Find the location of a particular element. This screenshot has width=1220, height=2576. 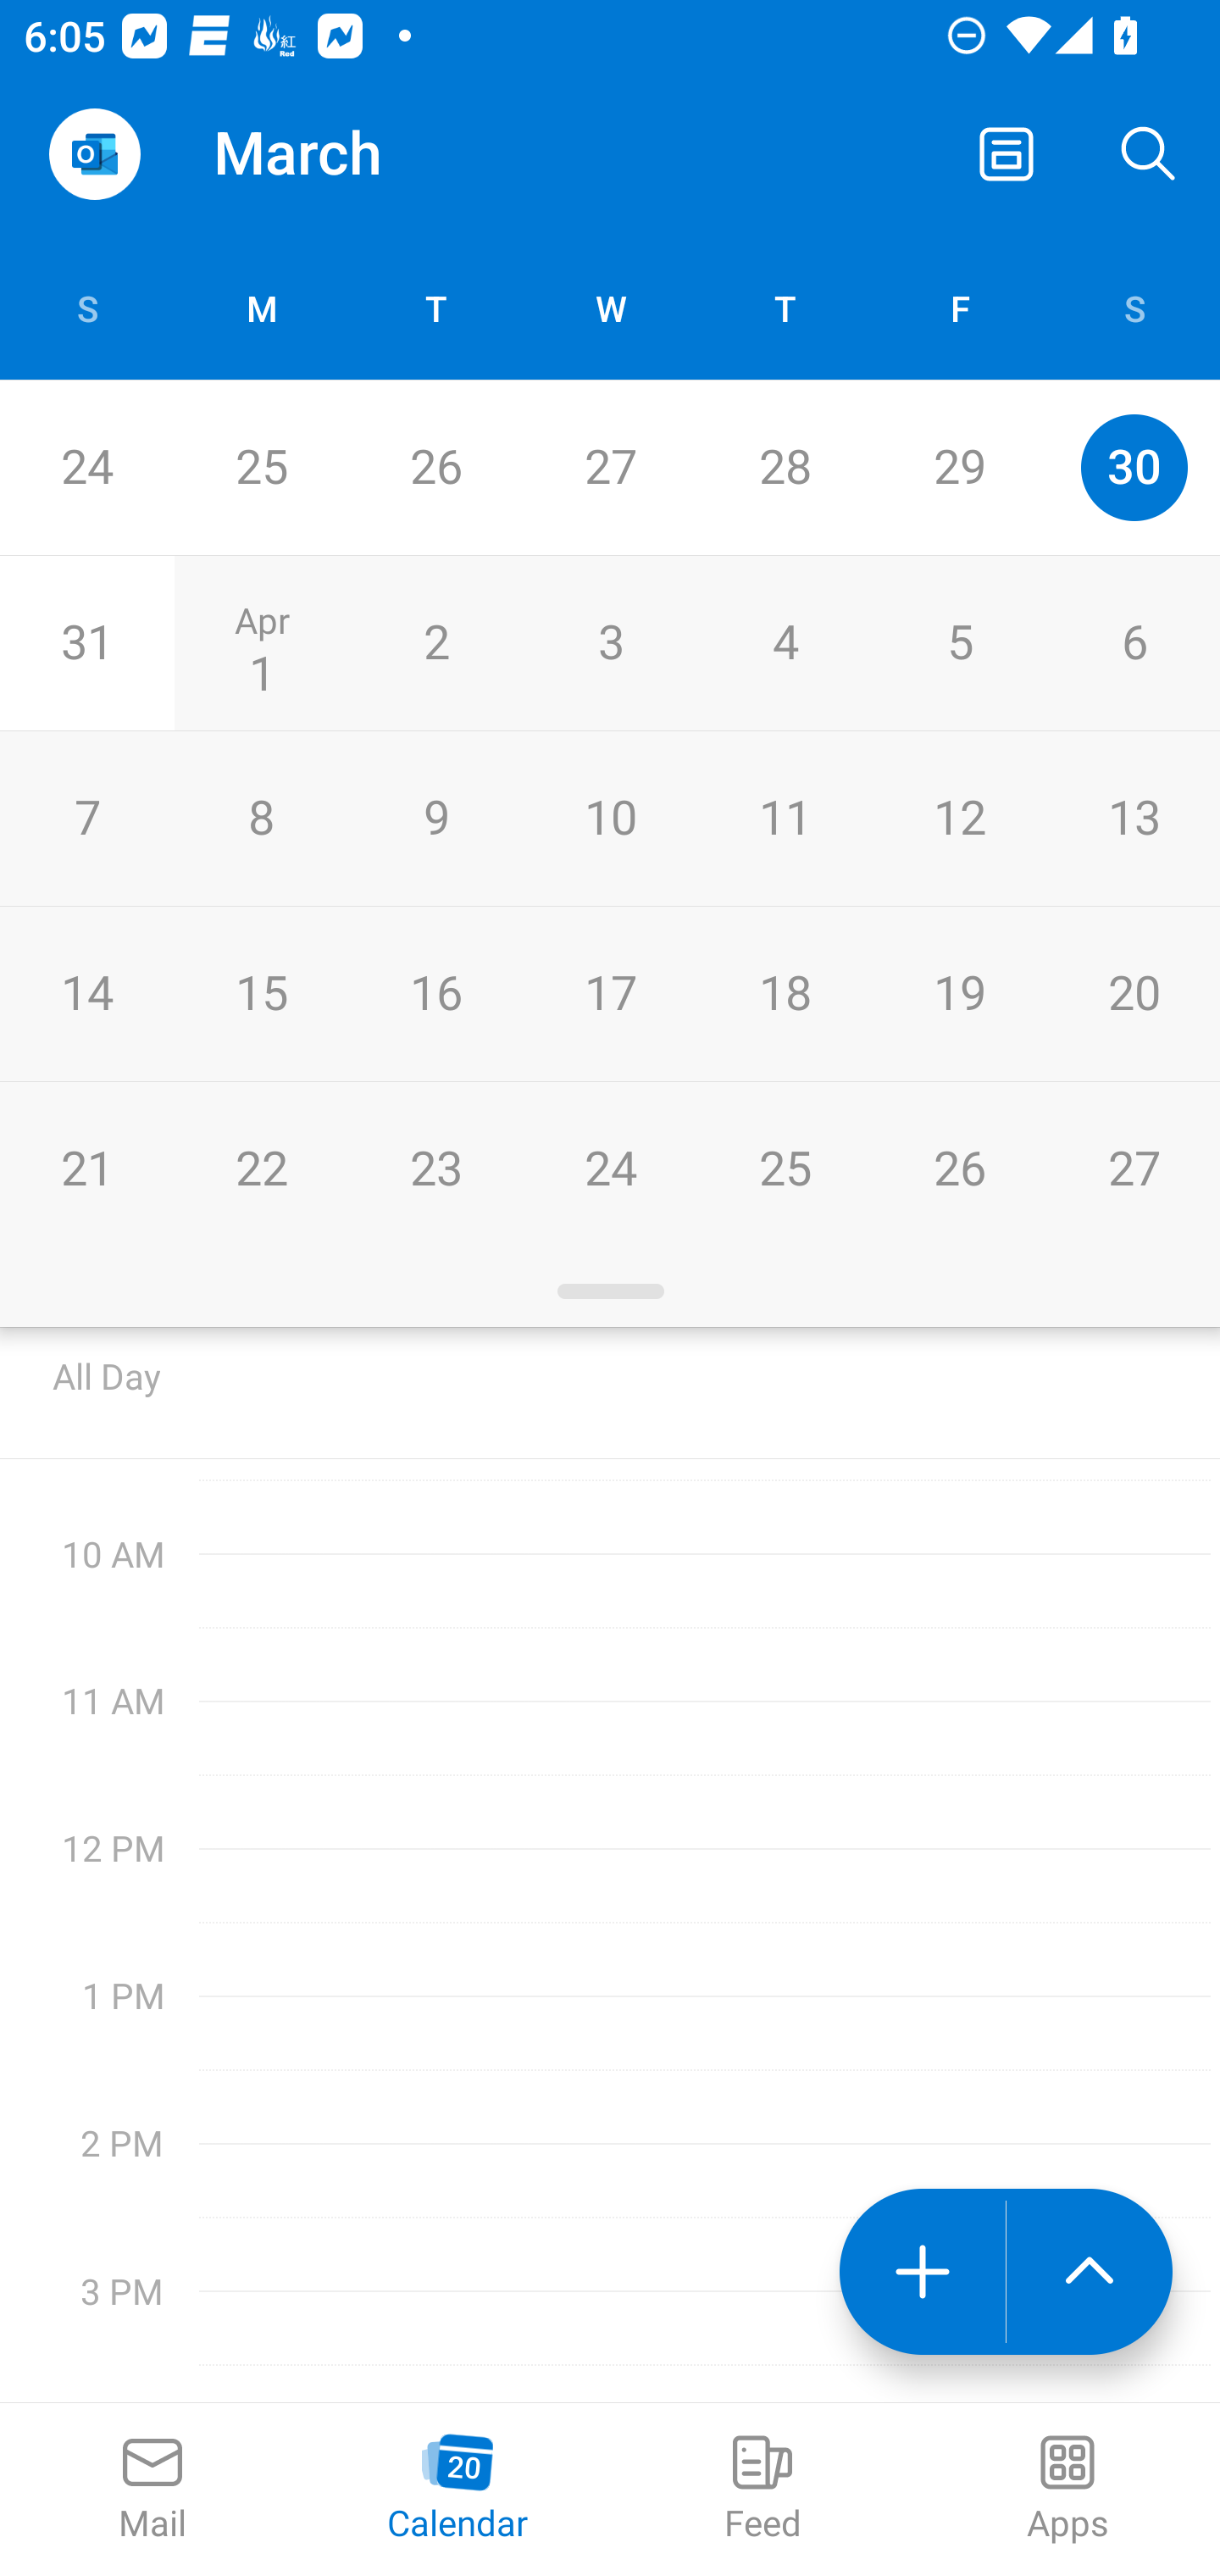

15 Monday, April 15 is located at coordinates (261, 994).